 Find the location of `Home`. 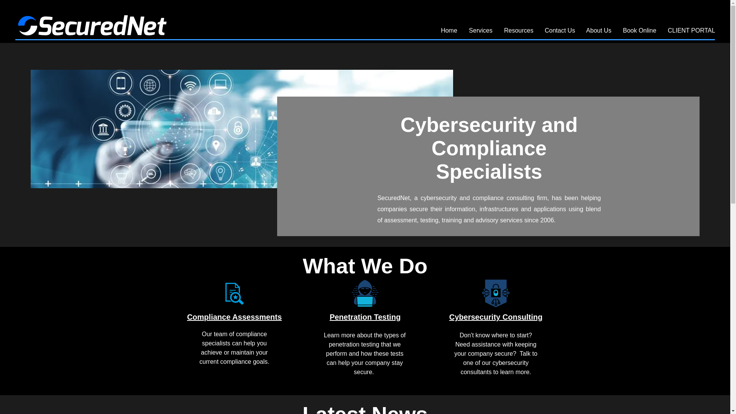

Home is located at coordinates (449, 31).